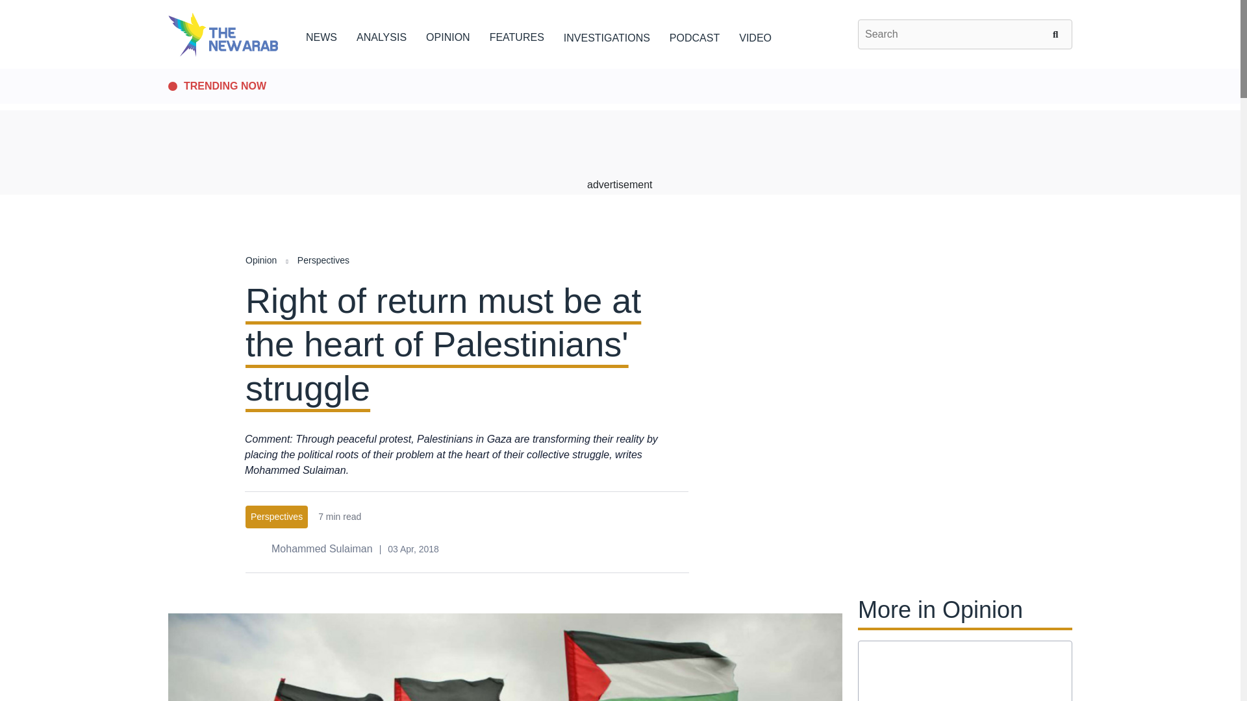 This screenshot has height=701, width=1247. Describe the element at coordinates (381, 35) in the screenshot. I see `ANALYSIS` at that location.